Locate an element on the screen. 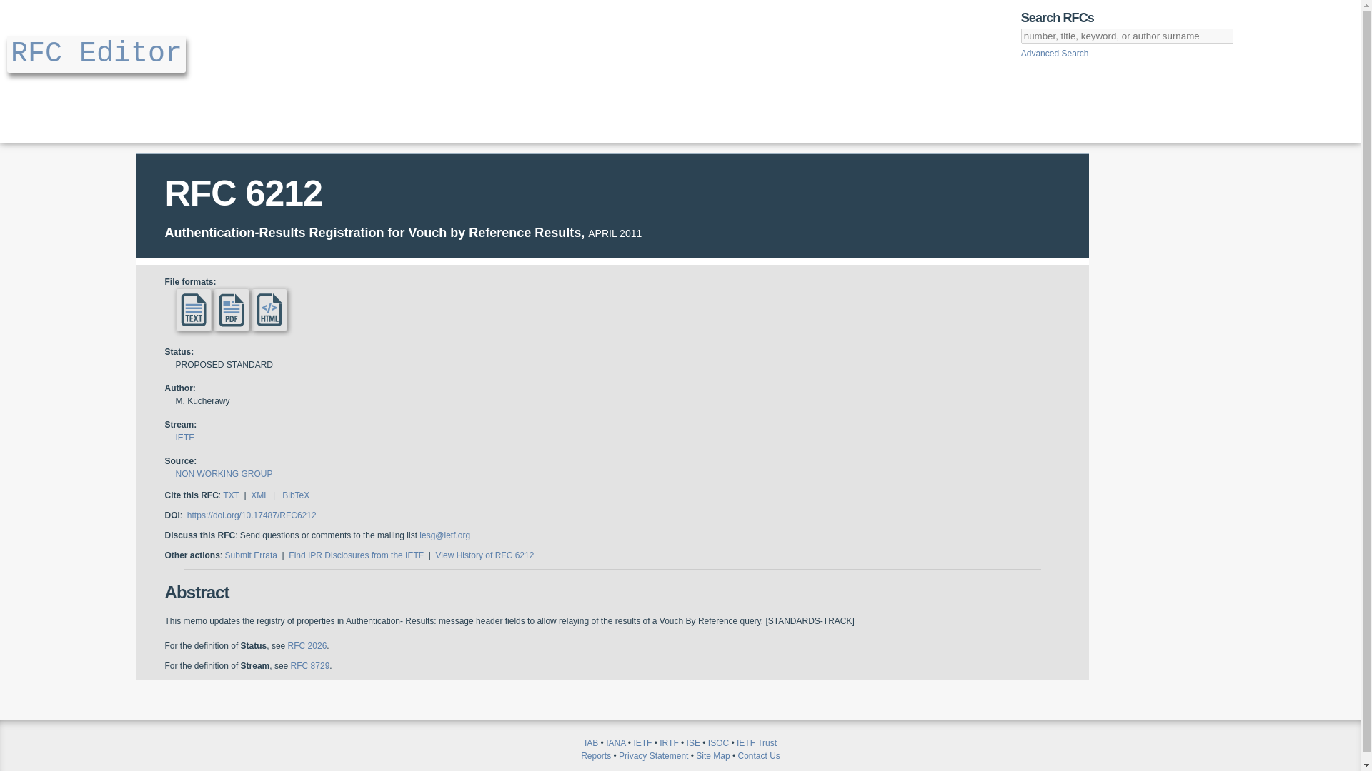  Find IPR Disclosures from the IETF is located at coordinates (356, 555).